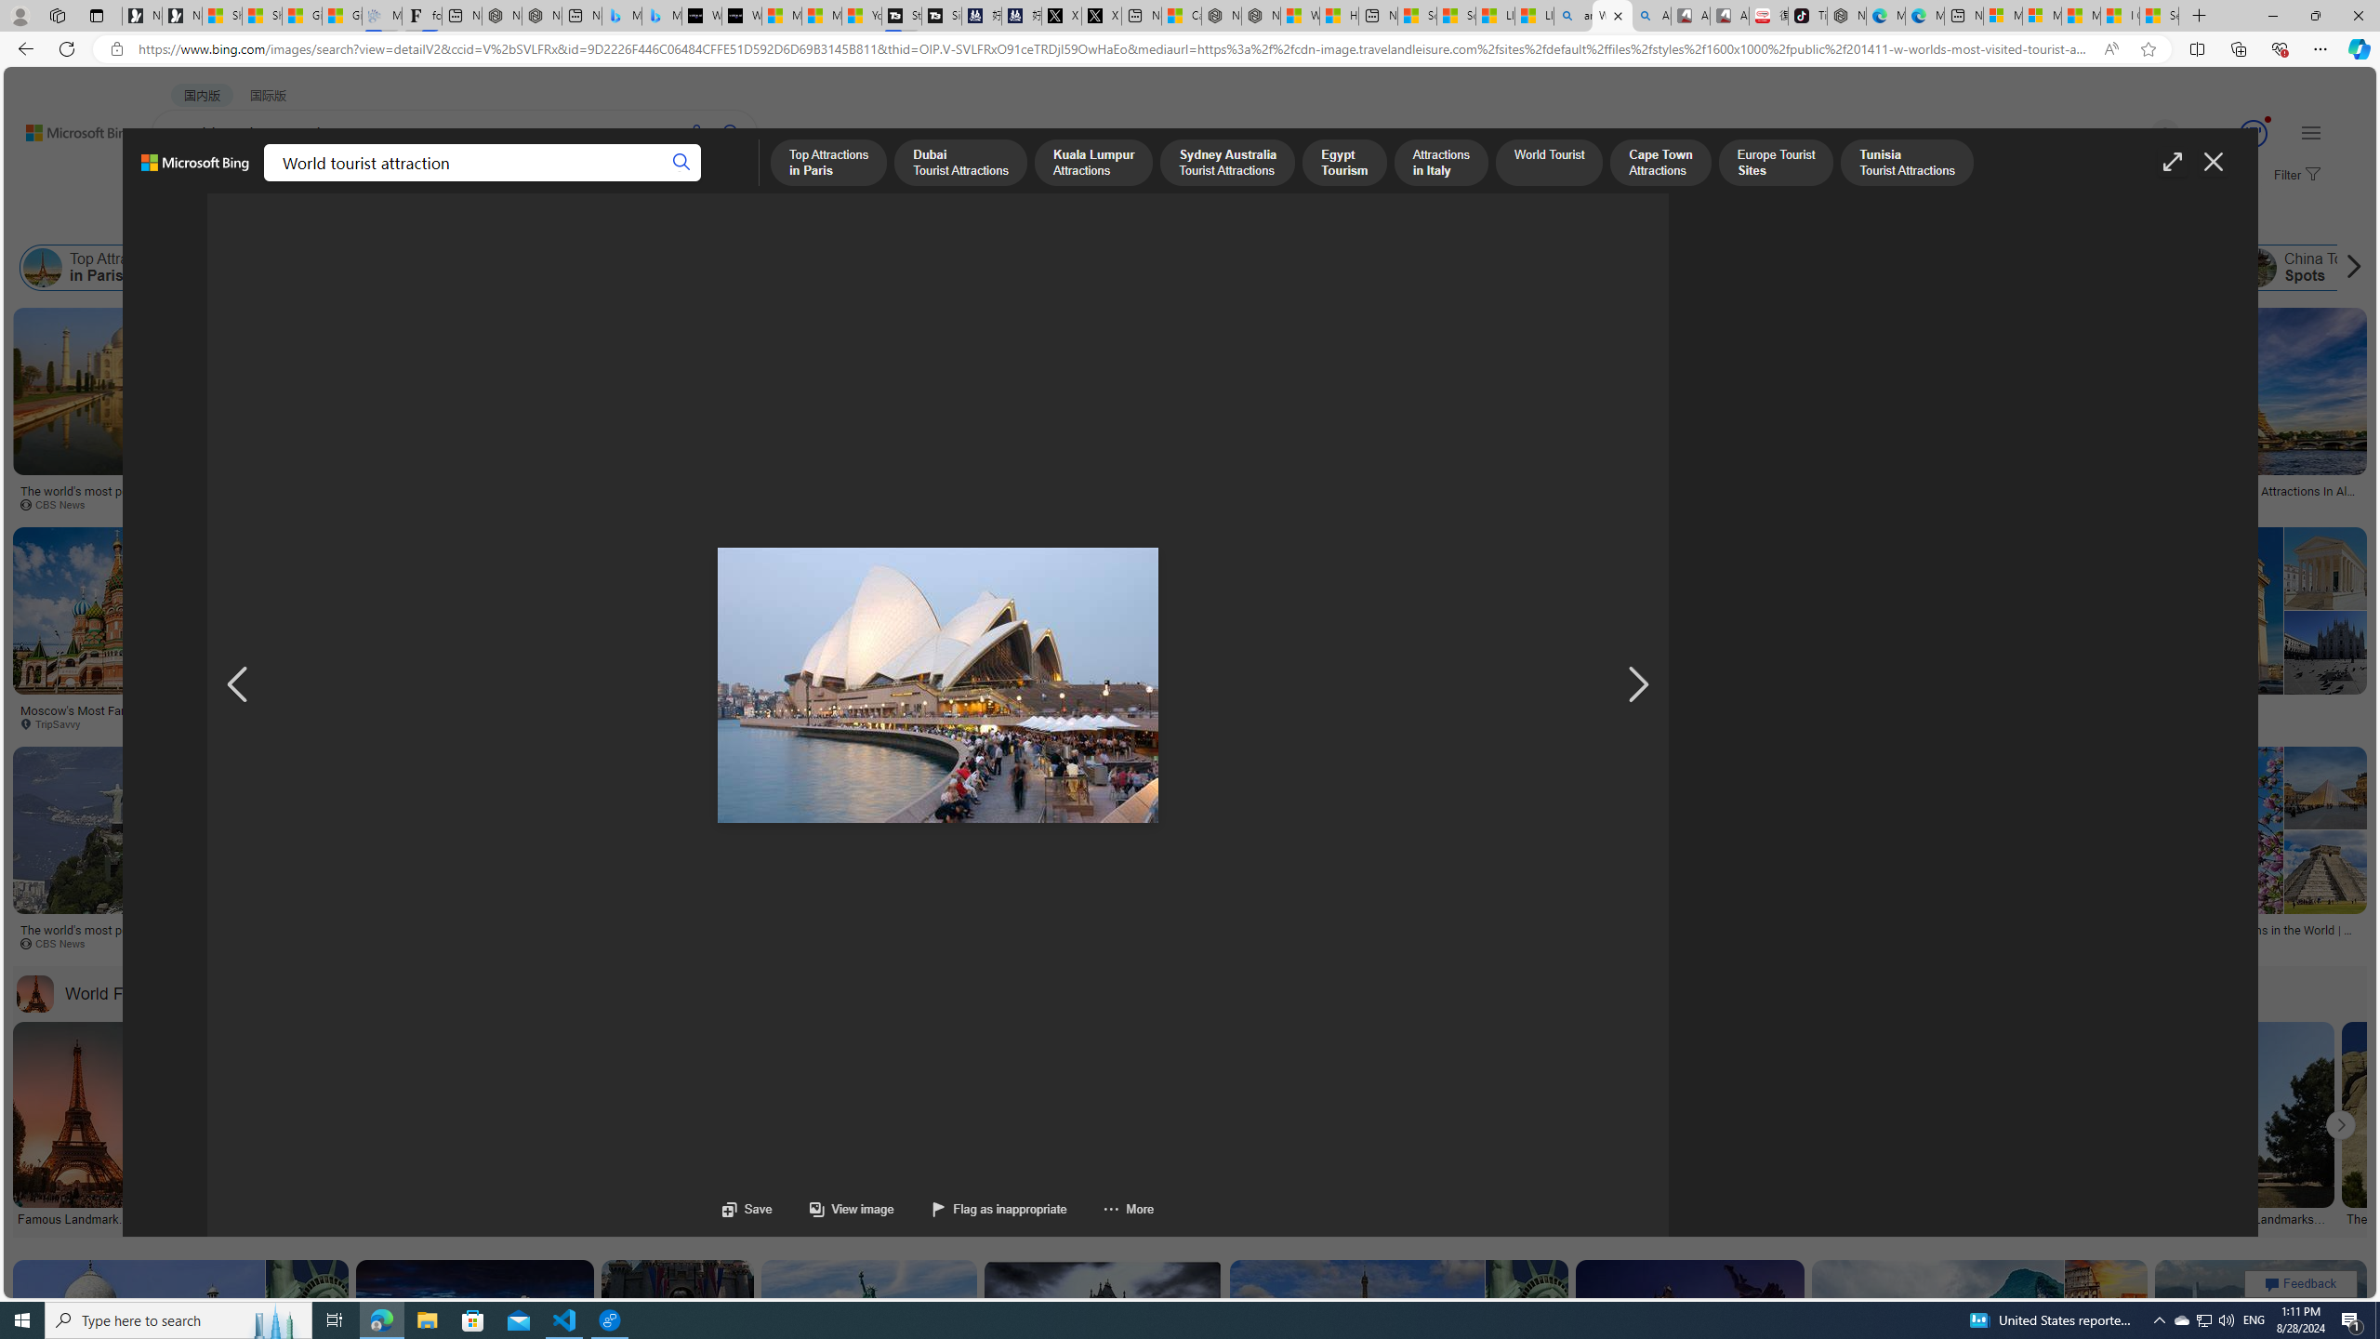 Image resolution: width=2380 pixels, height=1339 pixels. I want to click on Eiffel Tower Souvenir, so click(1188, 372).